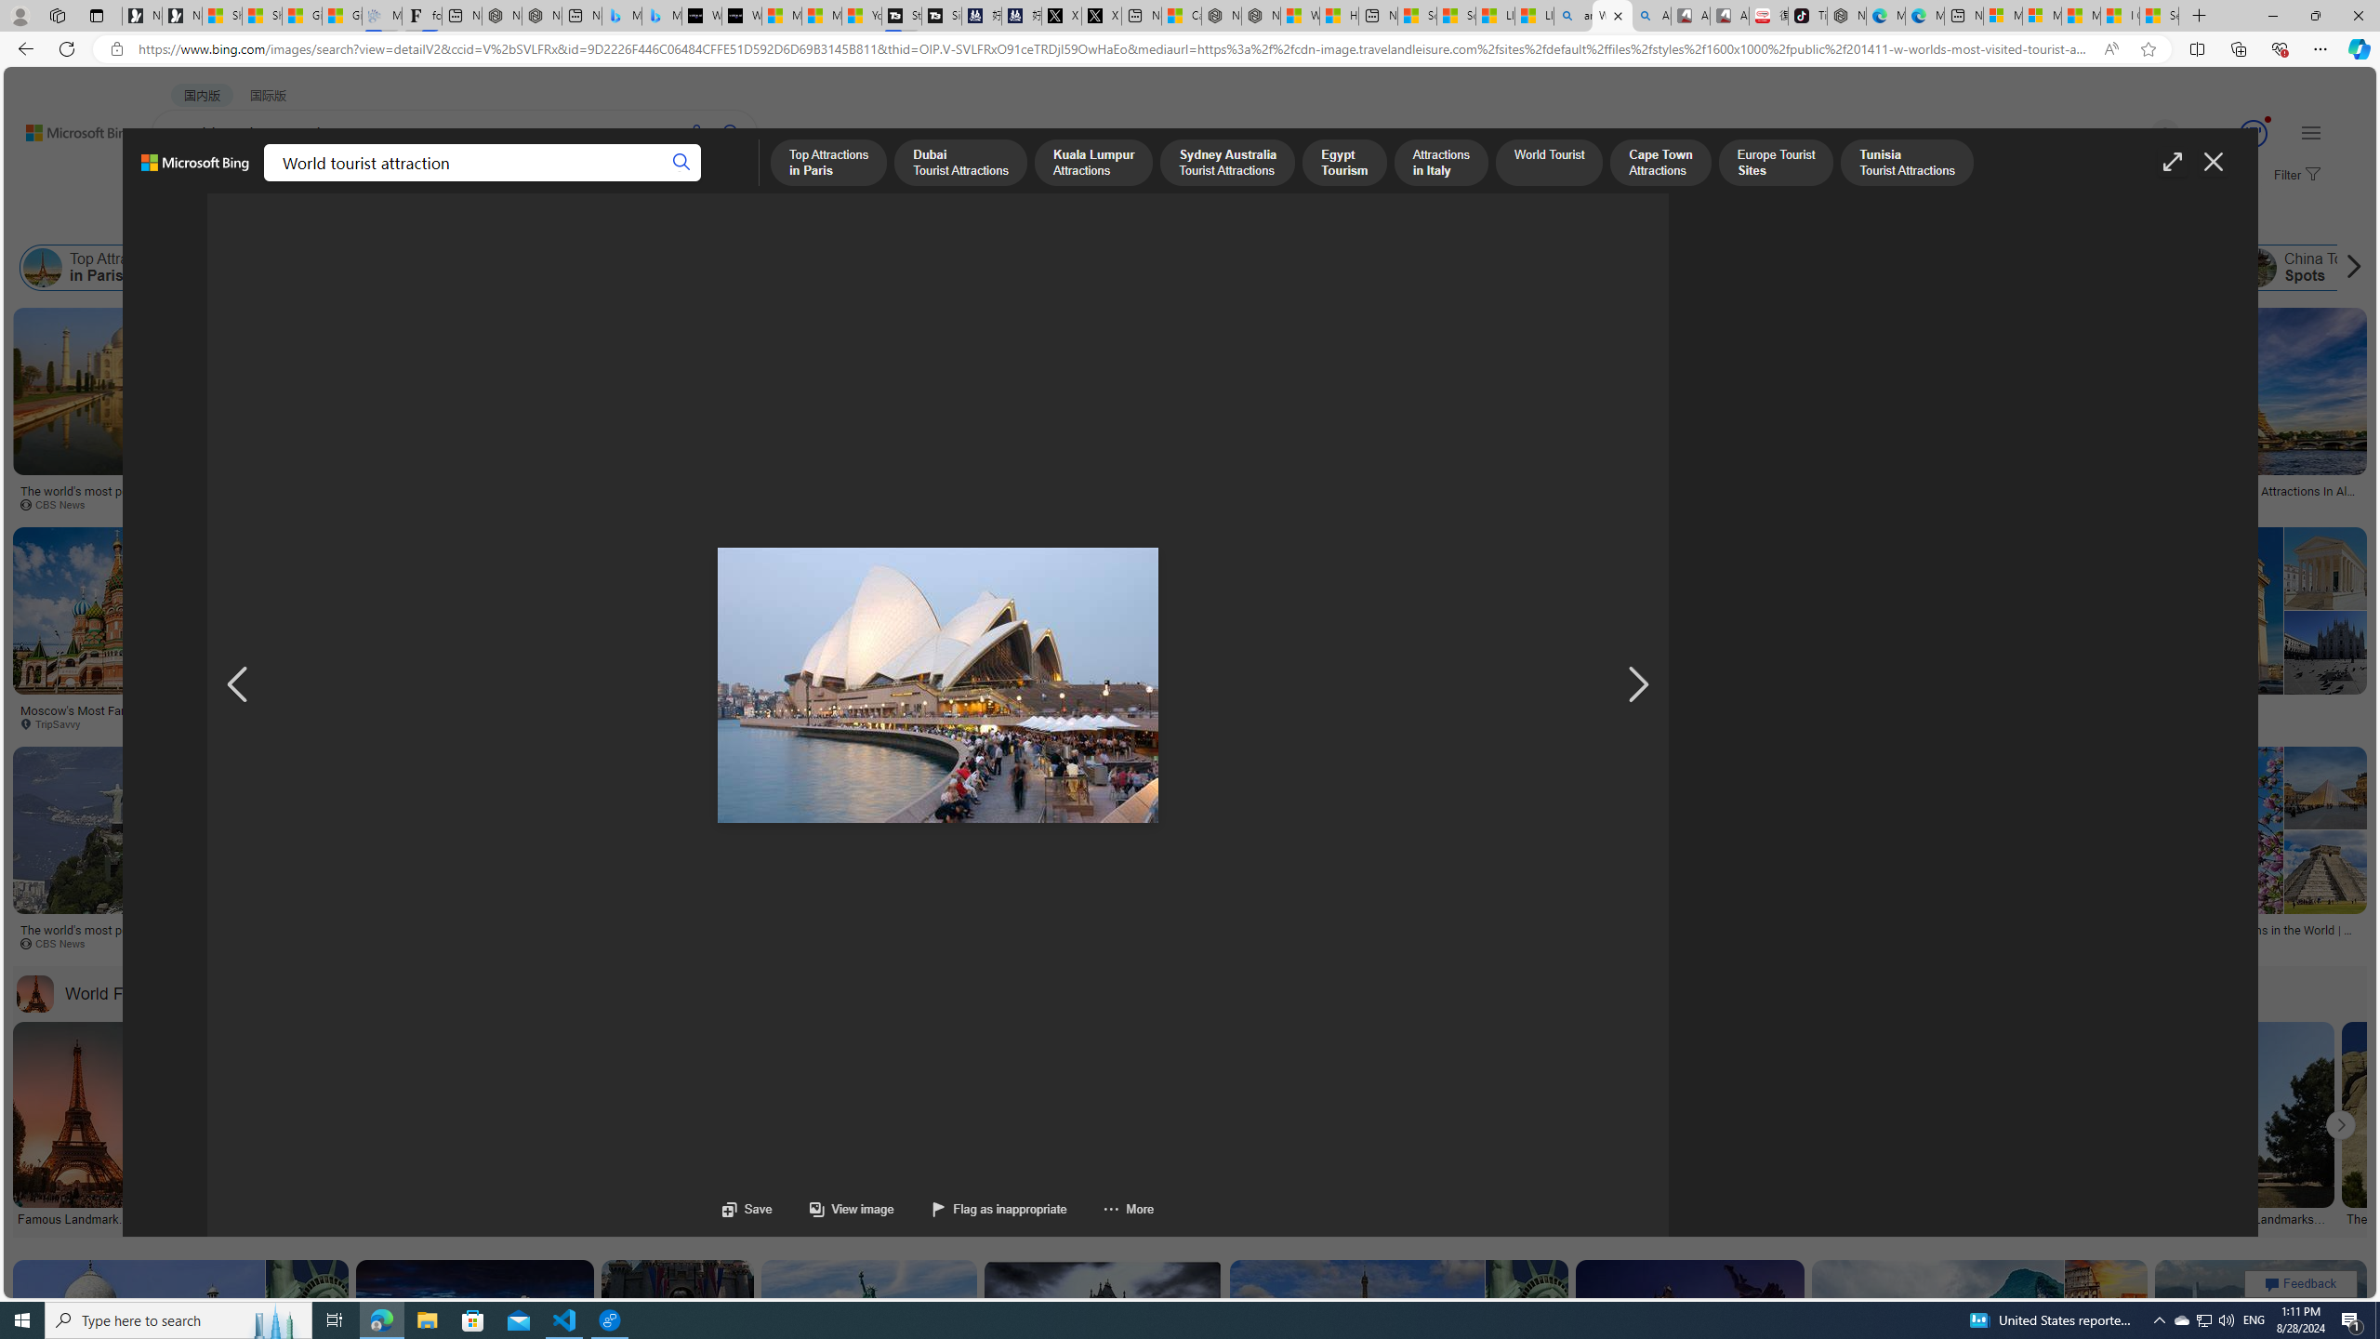 Image resolution: width=2380 pixels, height=1339 pixels. I want to click on Eiffel Tower Souvenir, so click(1188, 372).